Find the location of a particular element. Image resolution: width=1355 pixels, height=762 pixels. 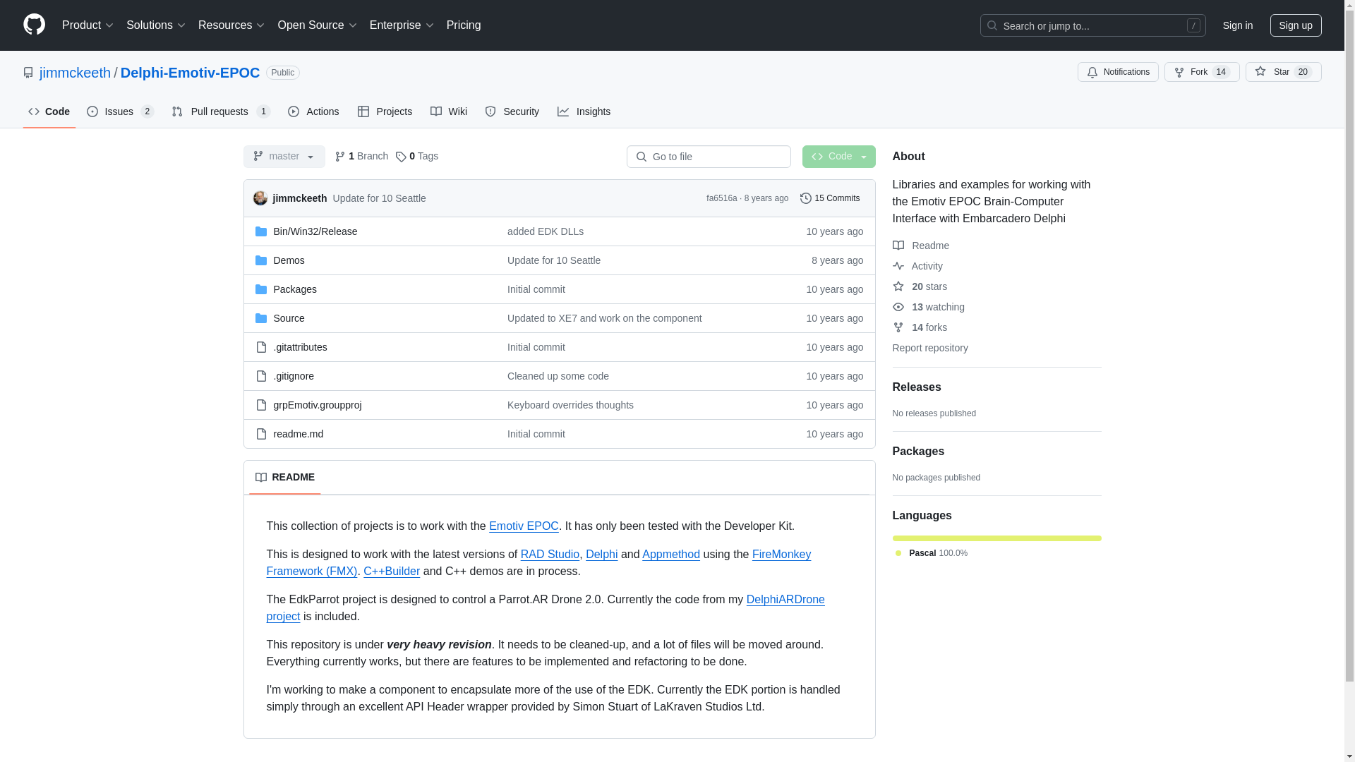

14 is located at coordinates (1221, 72).